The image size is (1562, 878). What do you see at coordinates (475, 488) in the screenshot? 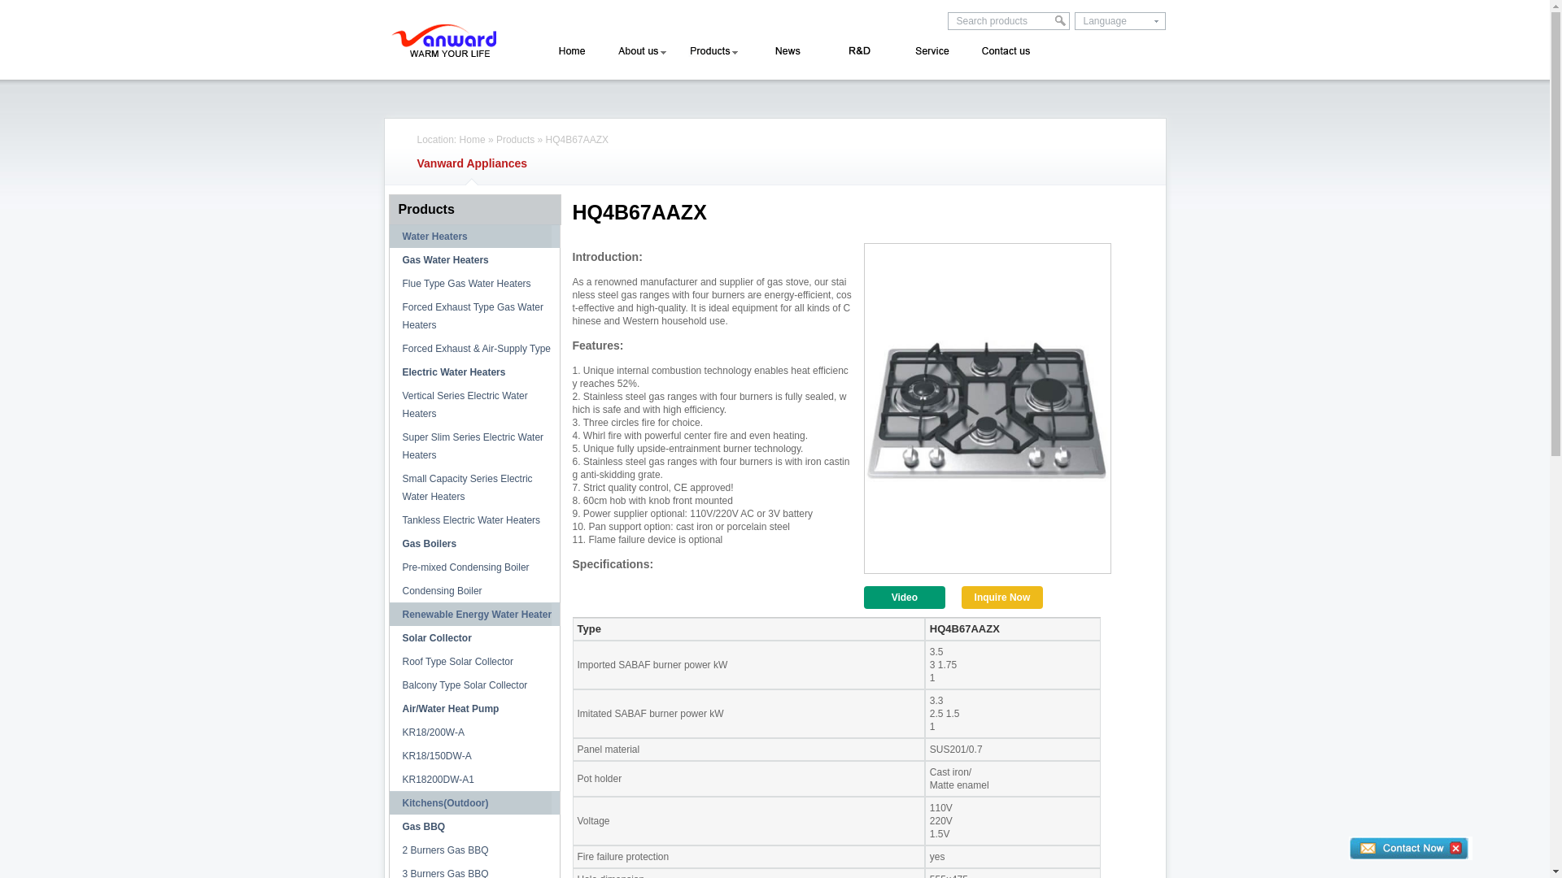
I see `Small Capacity Series Electric Water Heaters` at bounding box center [475, 488].